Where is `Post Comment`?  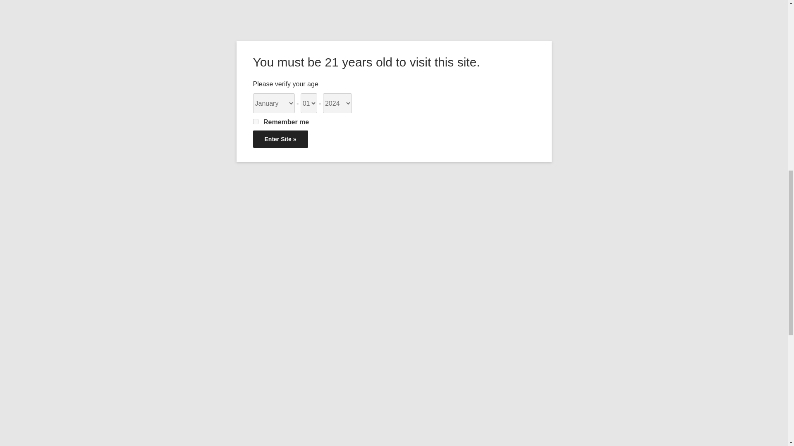 Post Comment is located at coordinates (392, 329).